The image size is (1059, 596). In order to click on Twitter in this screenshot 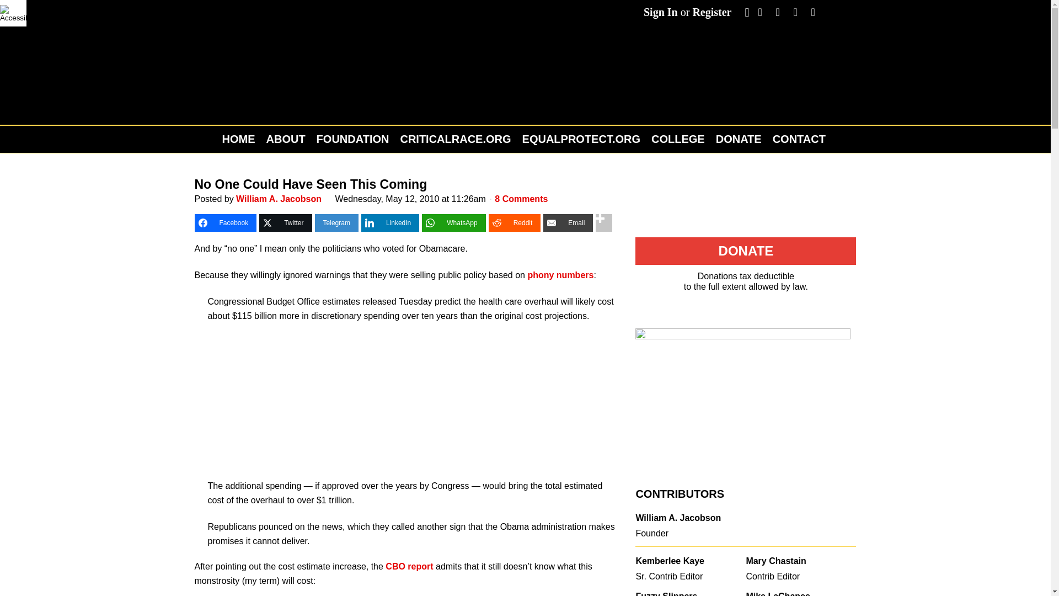, I will do `click(285, 223)`.